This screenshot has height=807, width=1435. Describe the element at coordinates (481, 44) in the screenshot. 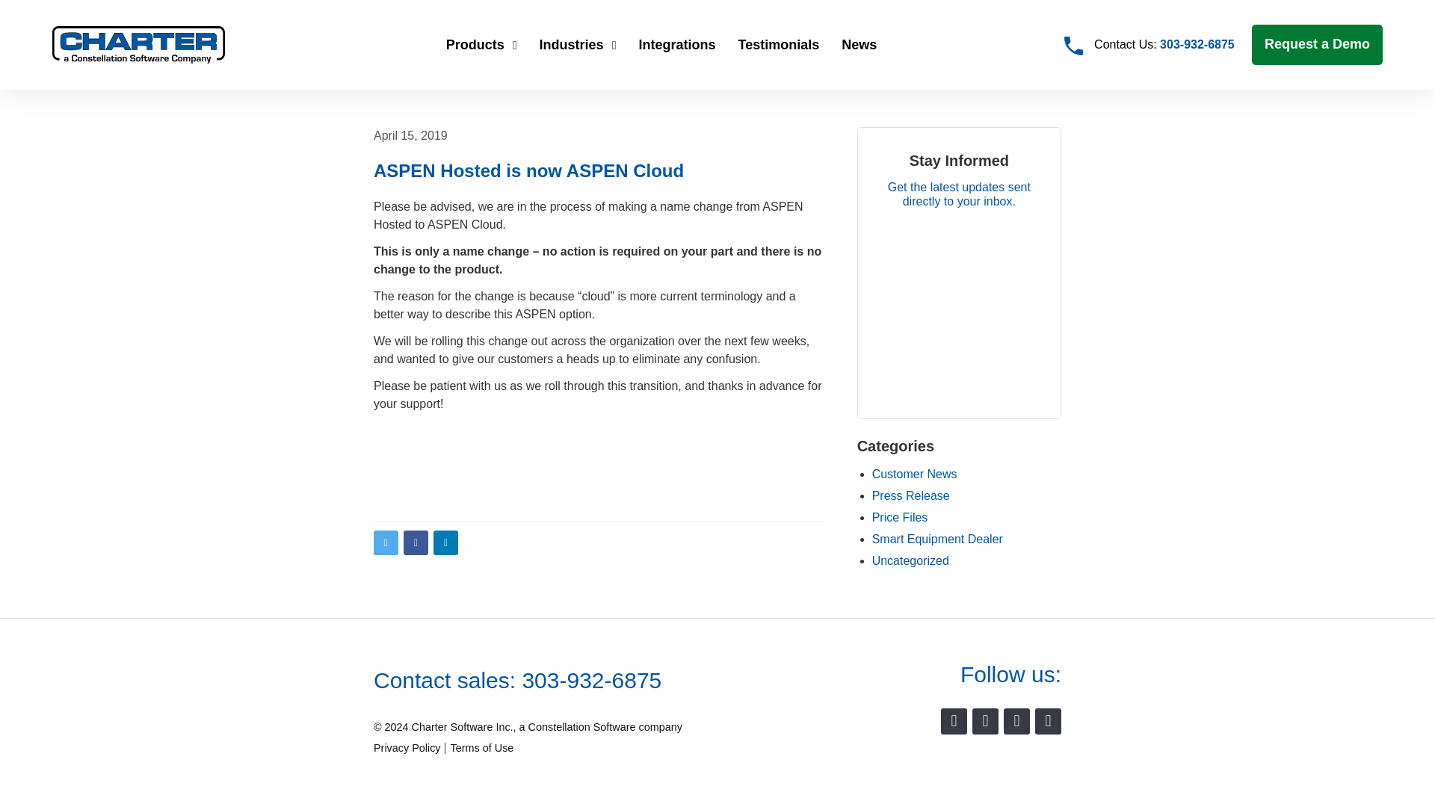

I see `Products` at that location.